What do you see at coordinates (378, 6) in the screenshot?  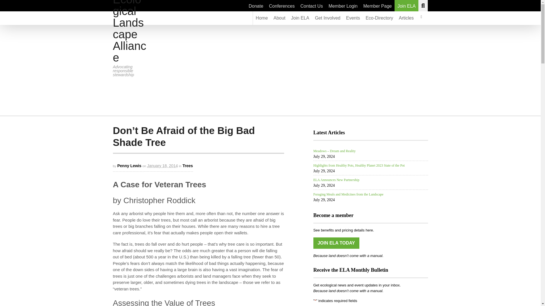 I see `Member Page` at bounding box center [378, 6].